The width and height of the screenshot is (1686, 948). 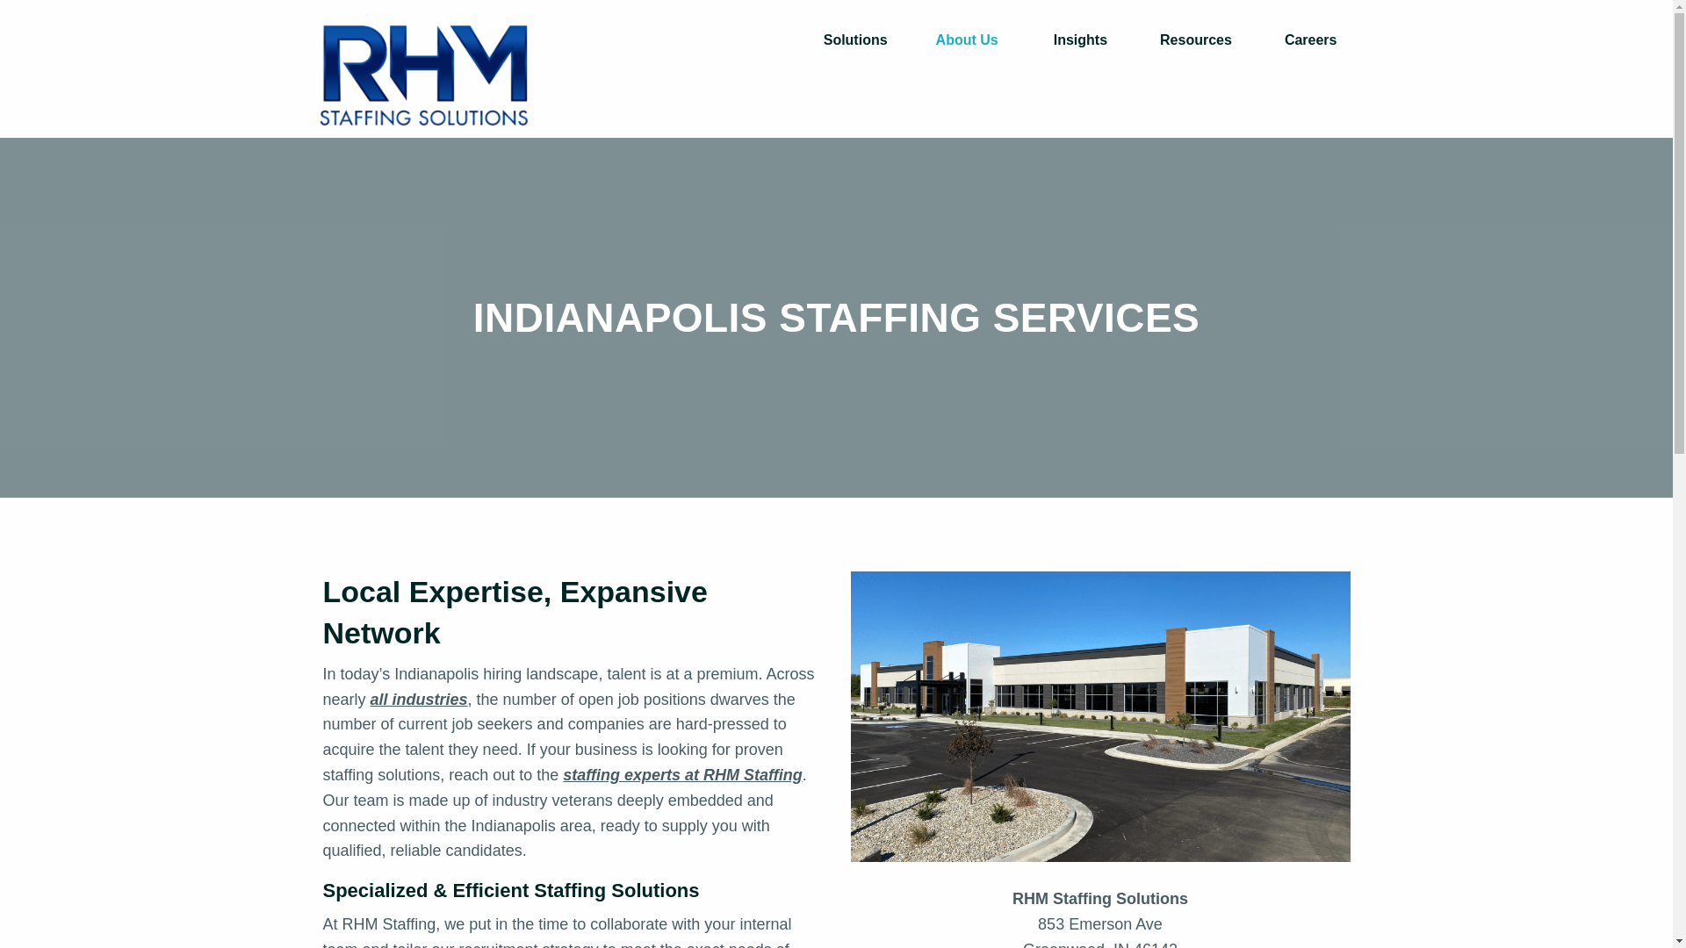 I want to click on staffing experts at RHM Staffing, so click(x=682, y=774).